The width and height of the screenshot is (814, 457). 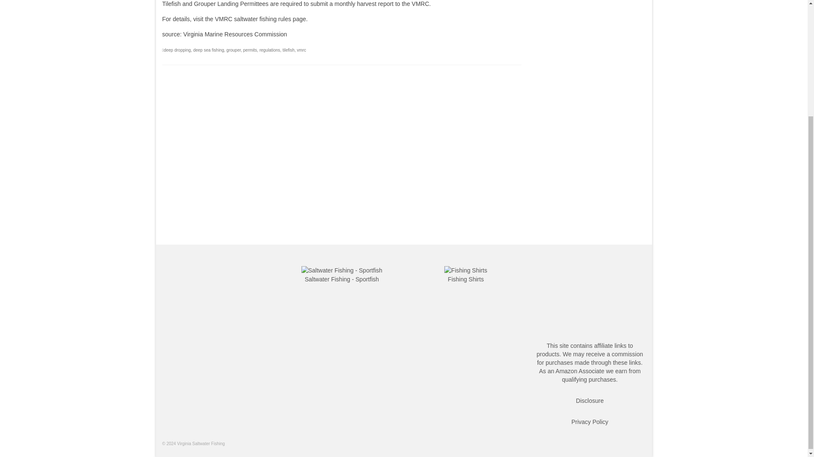 I want to click on permits, so click(x=250, y=50).